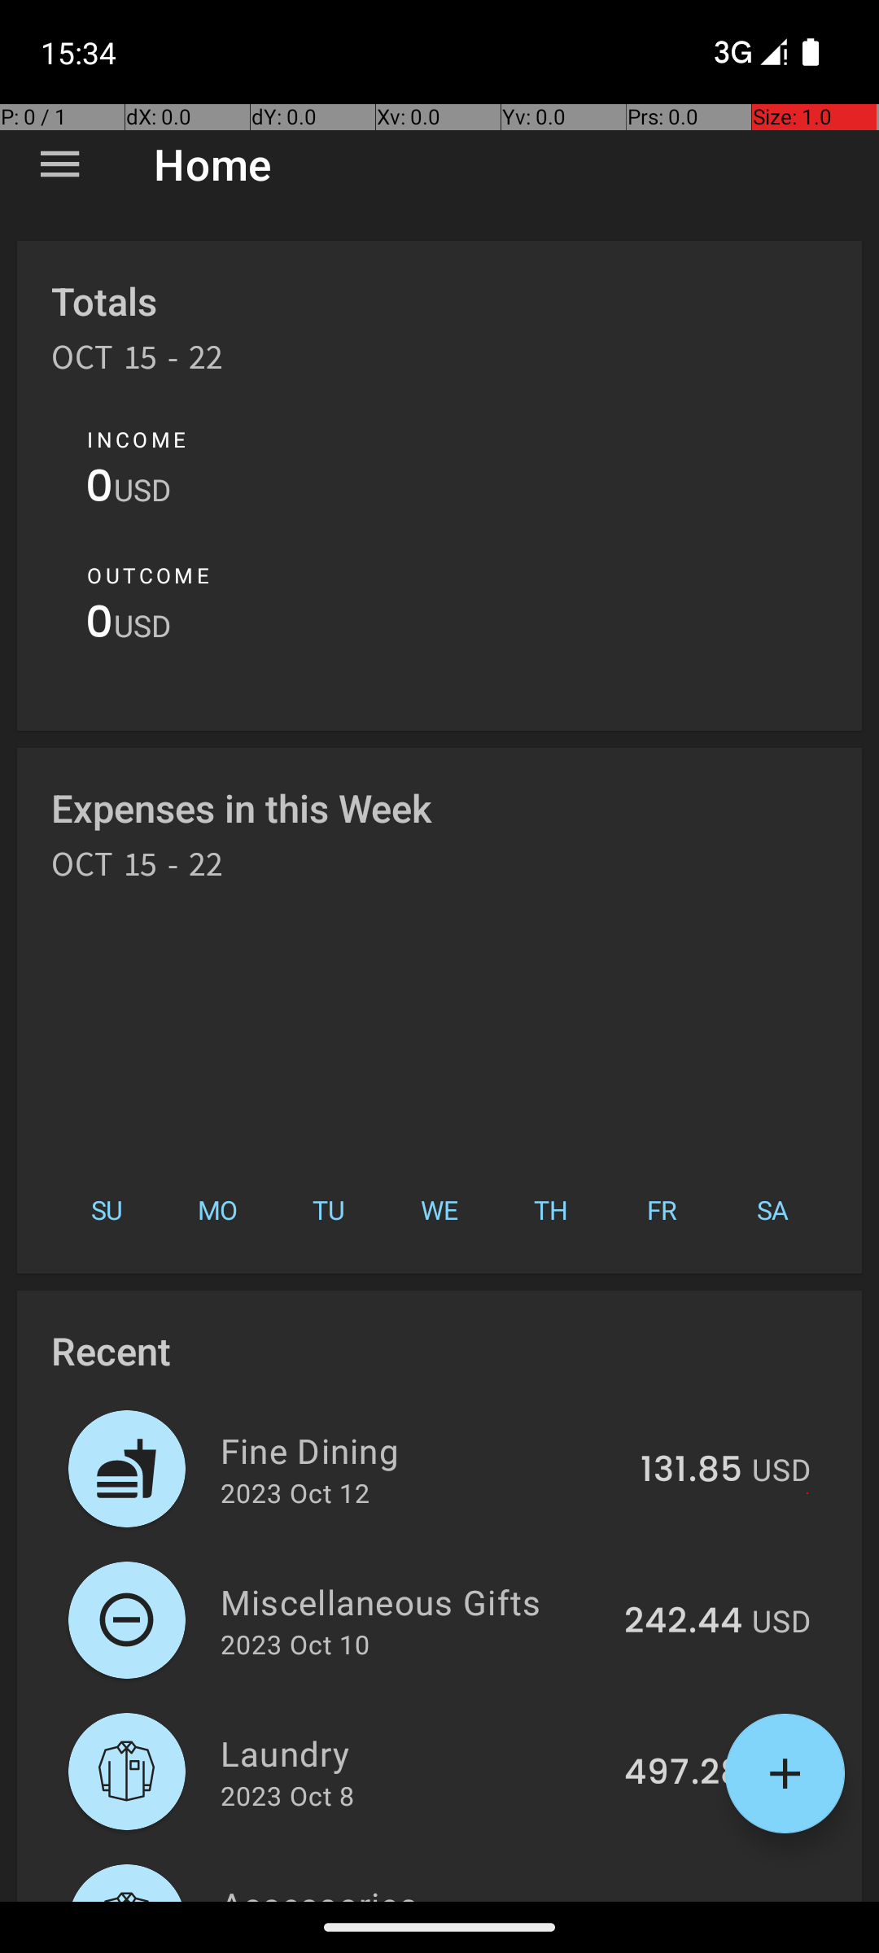  Describe the element at coordinates (295, 1644) in the screenshot. I see `2023 Oct 10` at that location.